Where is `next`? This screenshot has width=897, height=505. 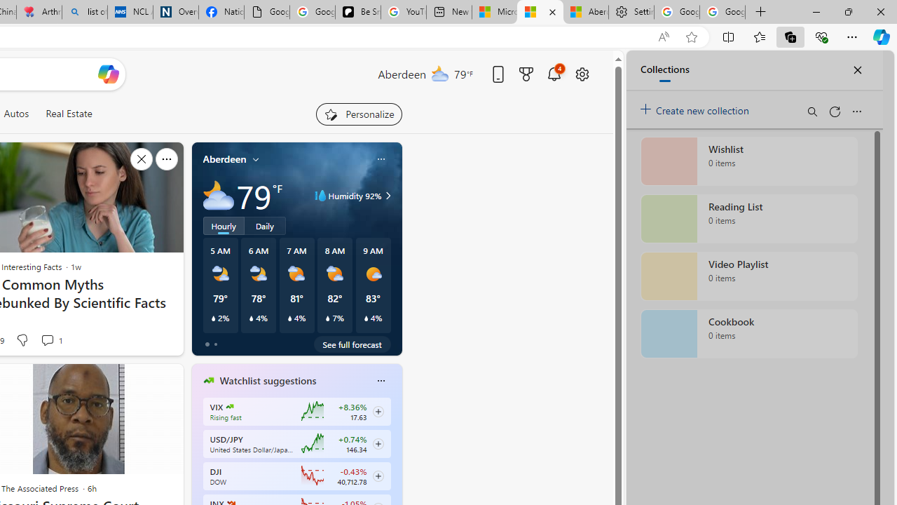
next is located at coordinates (395, 470).